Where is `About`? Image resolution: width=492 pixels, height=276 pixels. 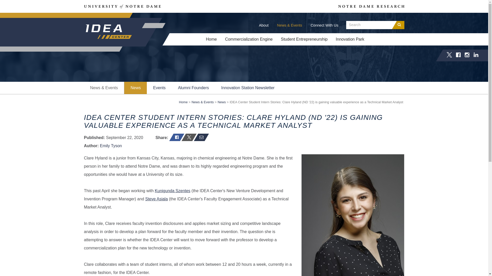 About is located at coordinates (263, 25).